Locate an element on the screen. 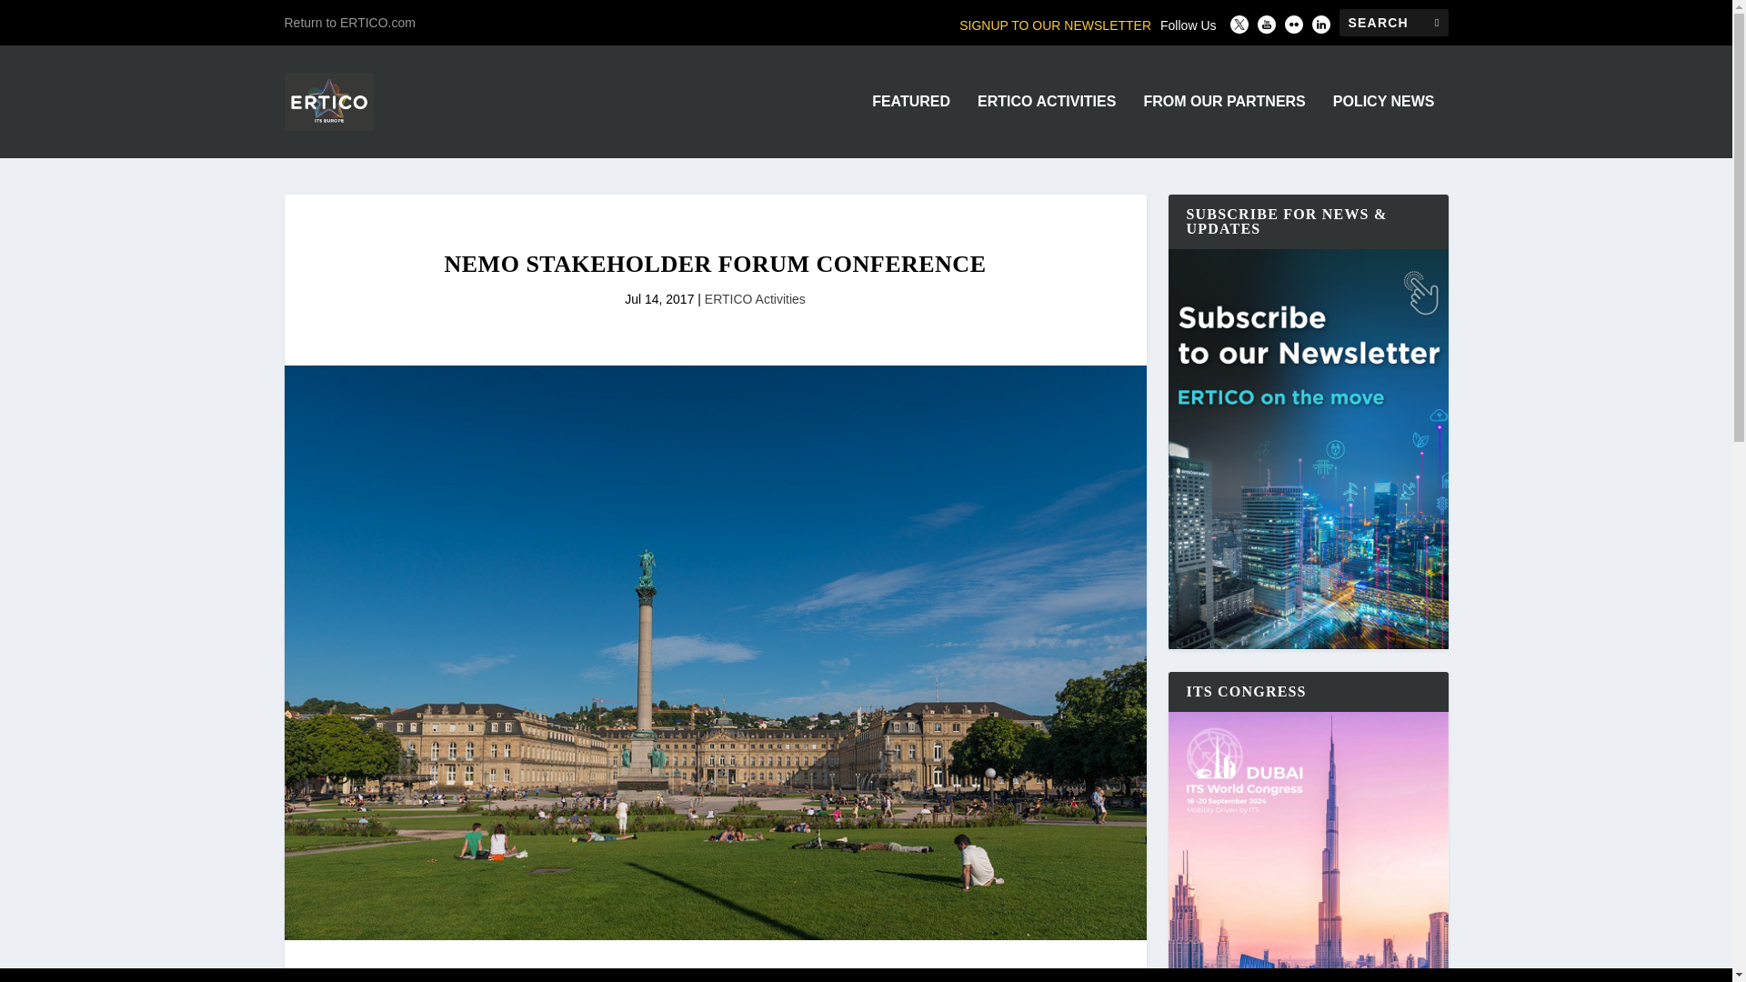  POLICY NEWS is located at coordinates (1384, 125).